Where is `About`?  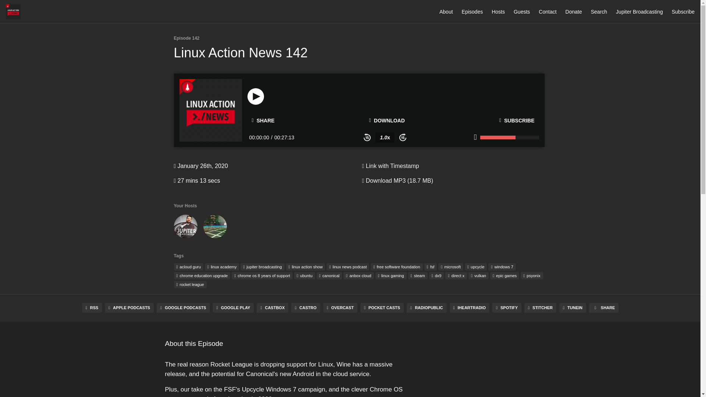
About is located at coordinates (446, 11).